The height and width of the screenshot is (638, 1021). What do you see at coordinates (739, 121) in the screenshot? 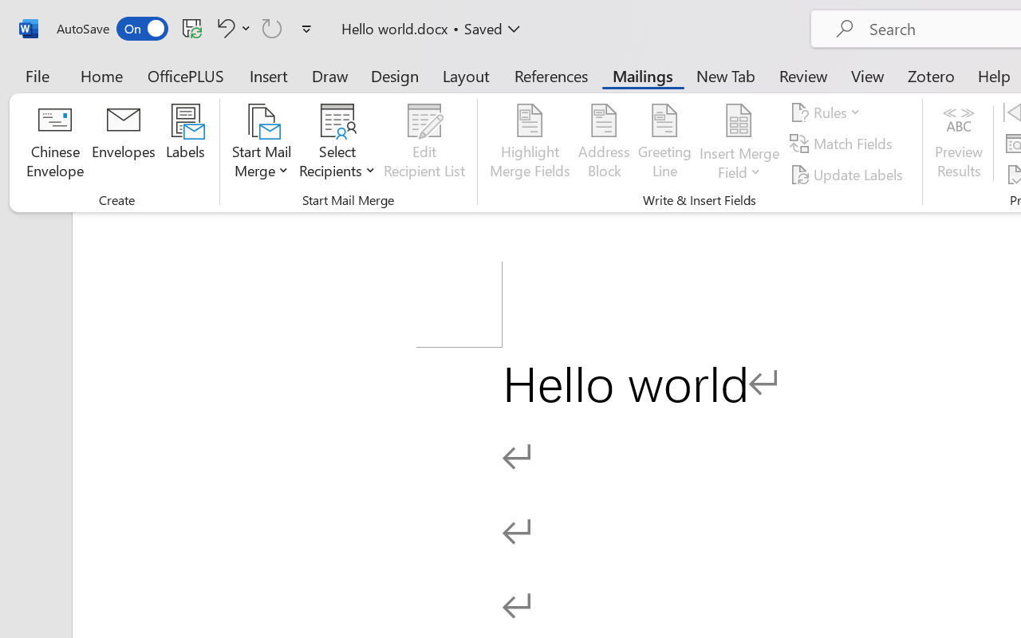
I see `Insert Merge Field` at bounding box center [739, 121].